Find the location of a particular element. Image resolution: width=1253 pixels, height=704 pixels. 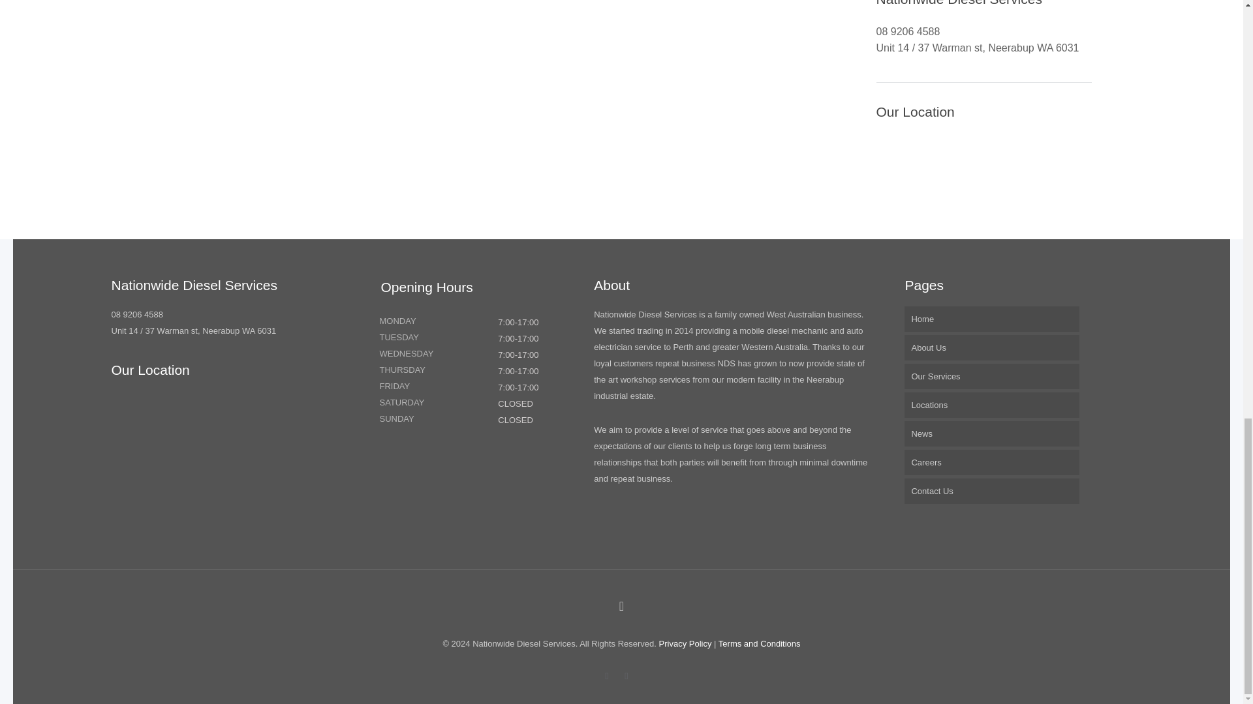

Contact Us is located at coordinates (992, 491).